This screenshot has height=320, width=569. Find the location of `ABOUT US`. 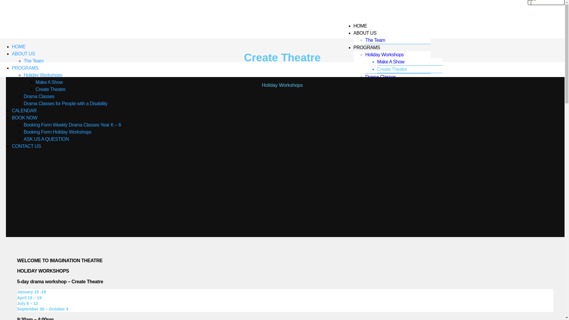

ABOUT US is located at coordinates (23, 54).